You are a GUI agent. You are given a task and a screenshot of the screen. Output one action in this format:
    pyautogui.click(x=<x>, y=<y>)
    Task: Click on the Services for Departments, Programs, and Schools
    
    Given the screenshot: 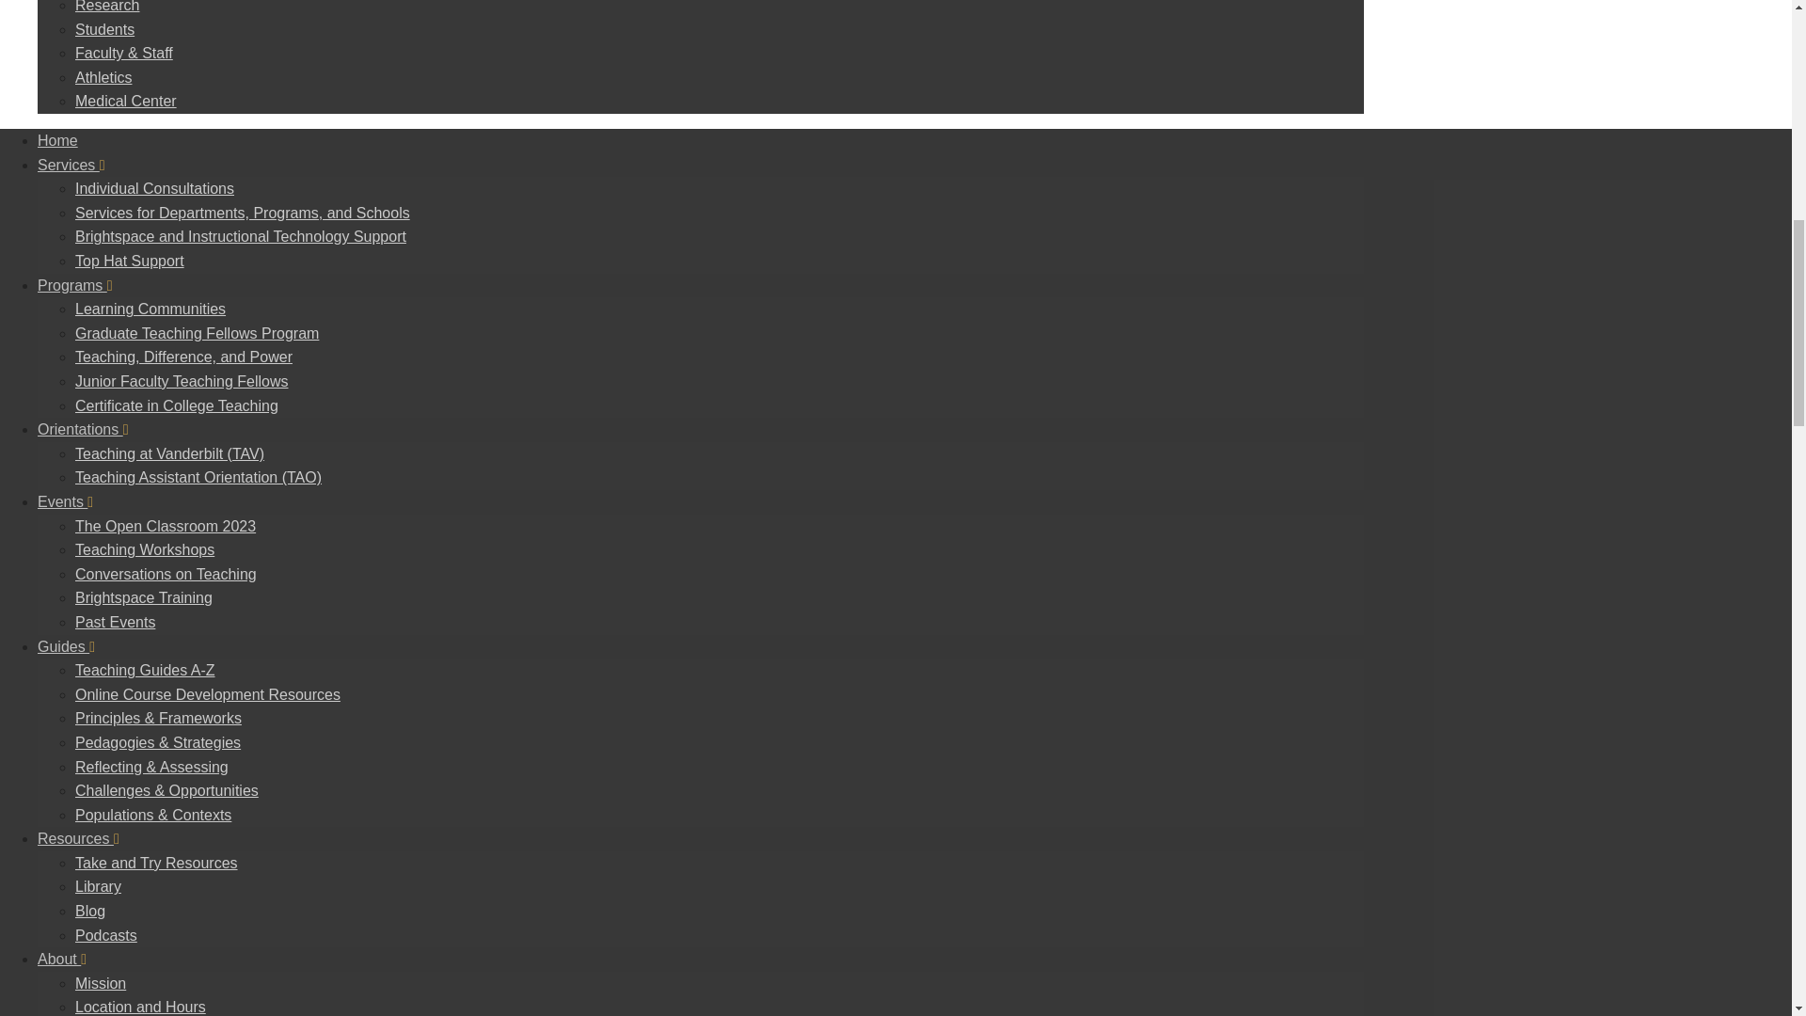 What is the action you would take?
    pyautogui.click(x=243, y=213)
    